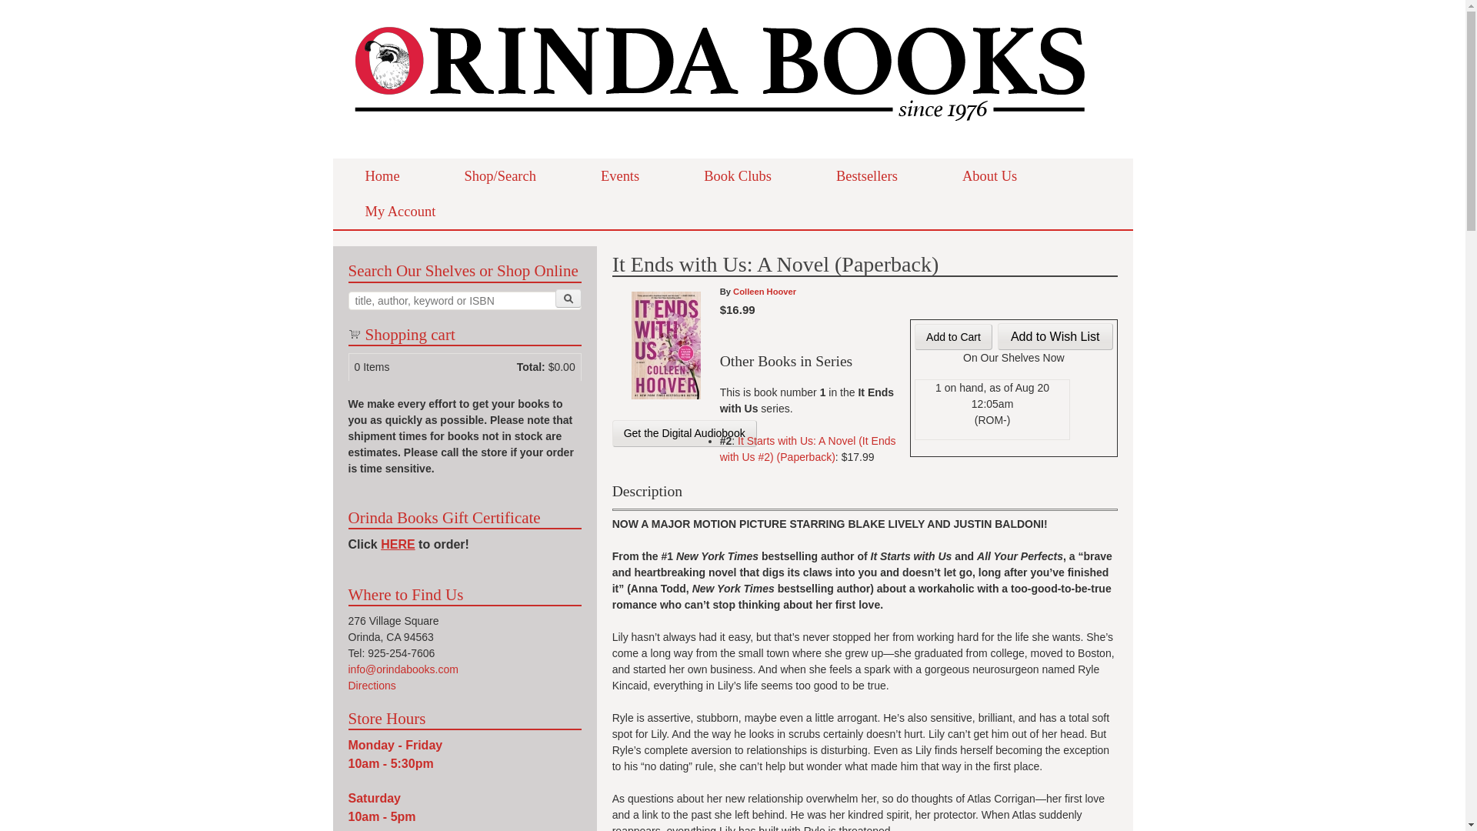 The height and width of the screenshot is (831, 1477). I want to click on Book Clubs, so click(737, 175).